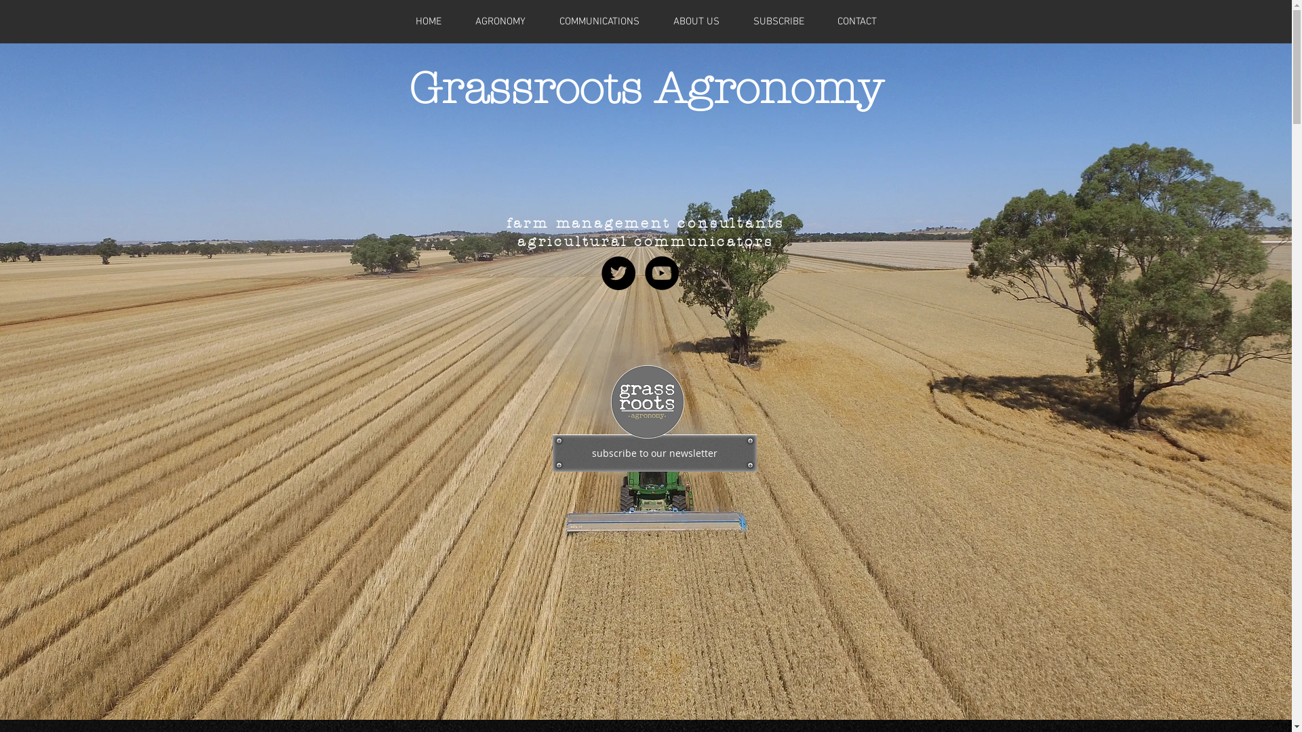  Describe the element at coordinates (857, 22) in the screenshot. I see `CONTACT` at that location.